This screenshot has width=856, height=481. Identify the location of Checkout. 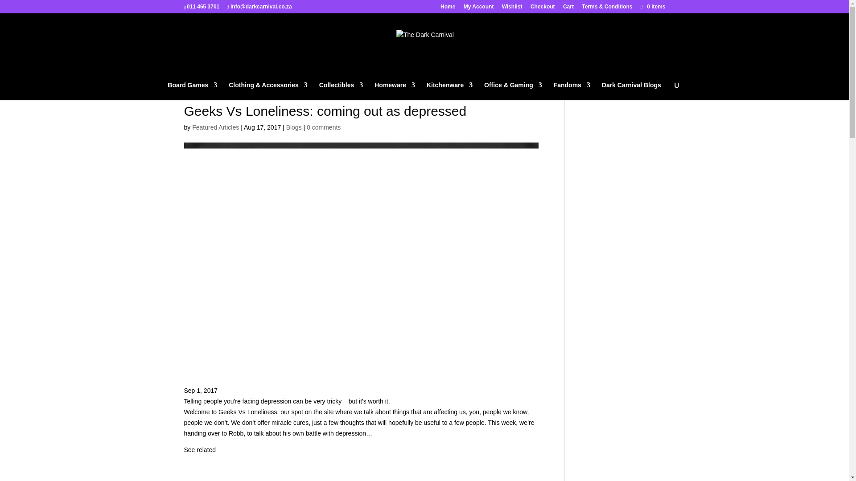
(543, 8).